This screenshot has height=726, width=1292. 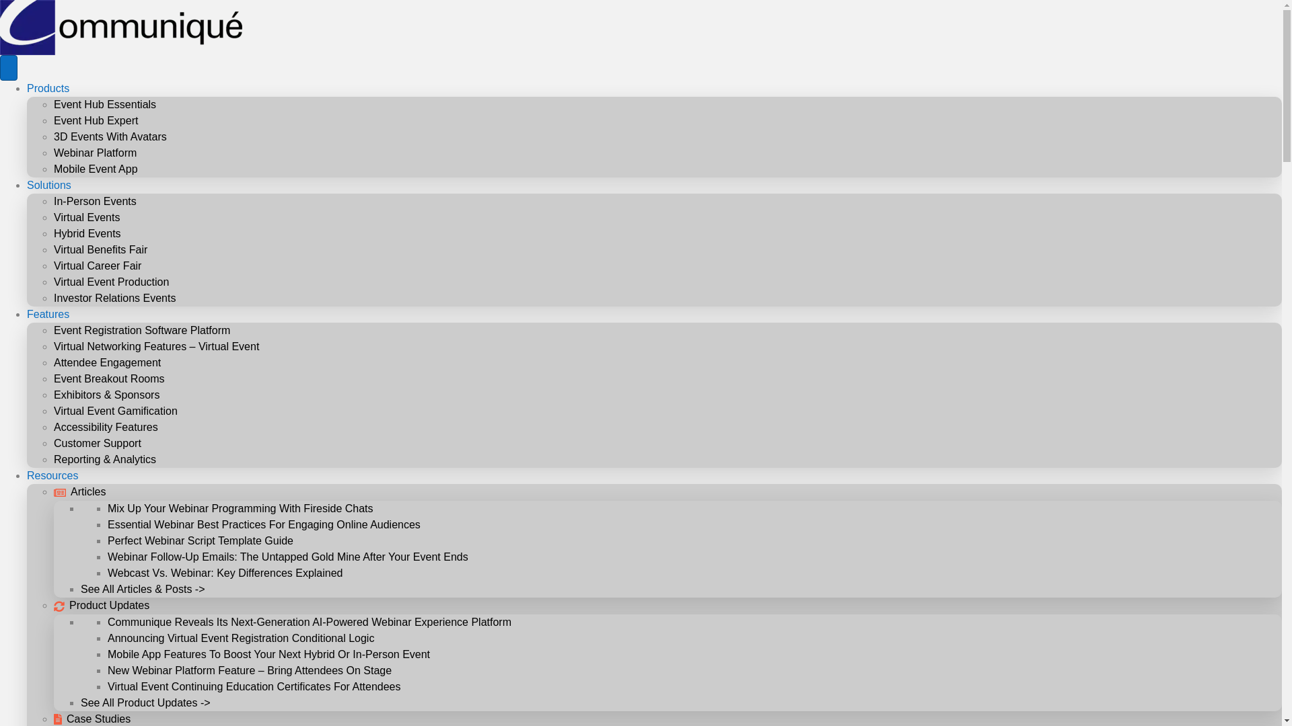 I want to click on Mix Up Your Webinar Programming With Fireside Chats, so click(x=240, y=508).